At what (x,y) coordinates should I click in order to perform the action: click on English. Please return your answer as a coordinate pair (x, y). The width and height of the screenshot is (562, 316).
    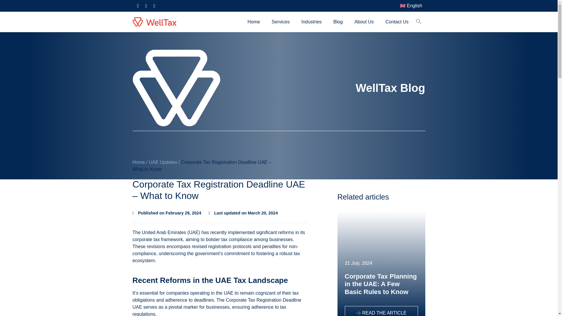
    Looking at the image, I should click on (403, 6).